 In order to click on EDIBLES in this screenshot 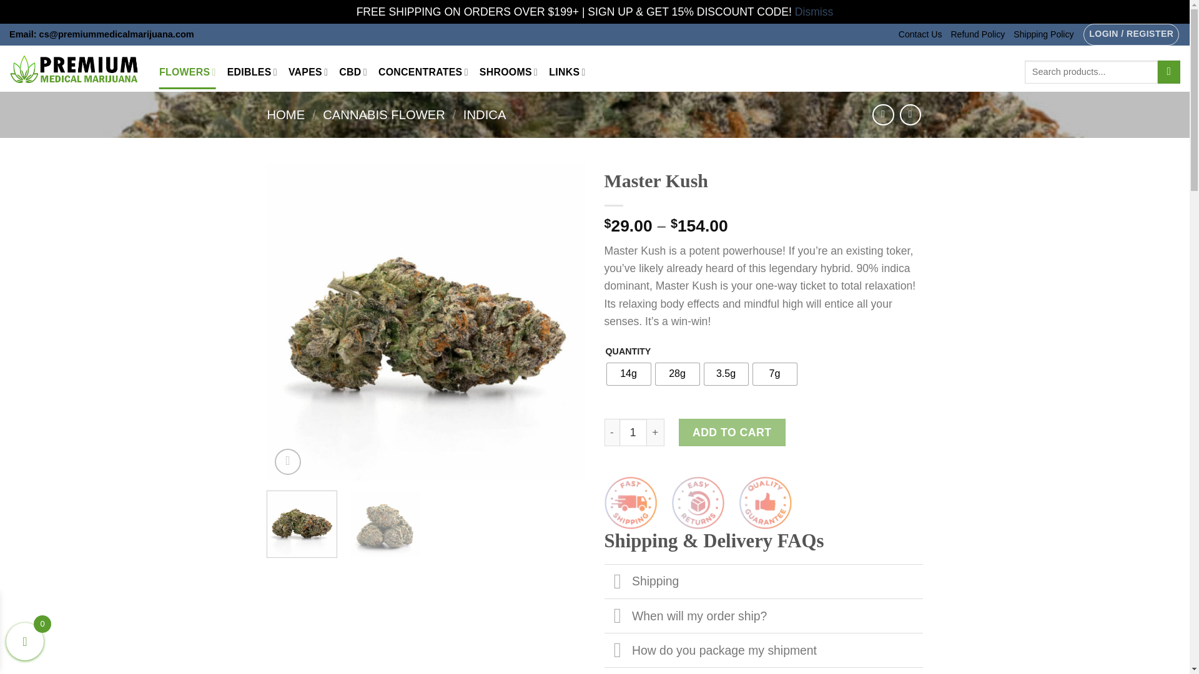, I will do `click(252, 71)`.